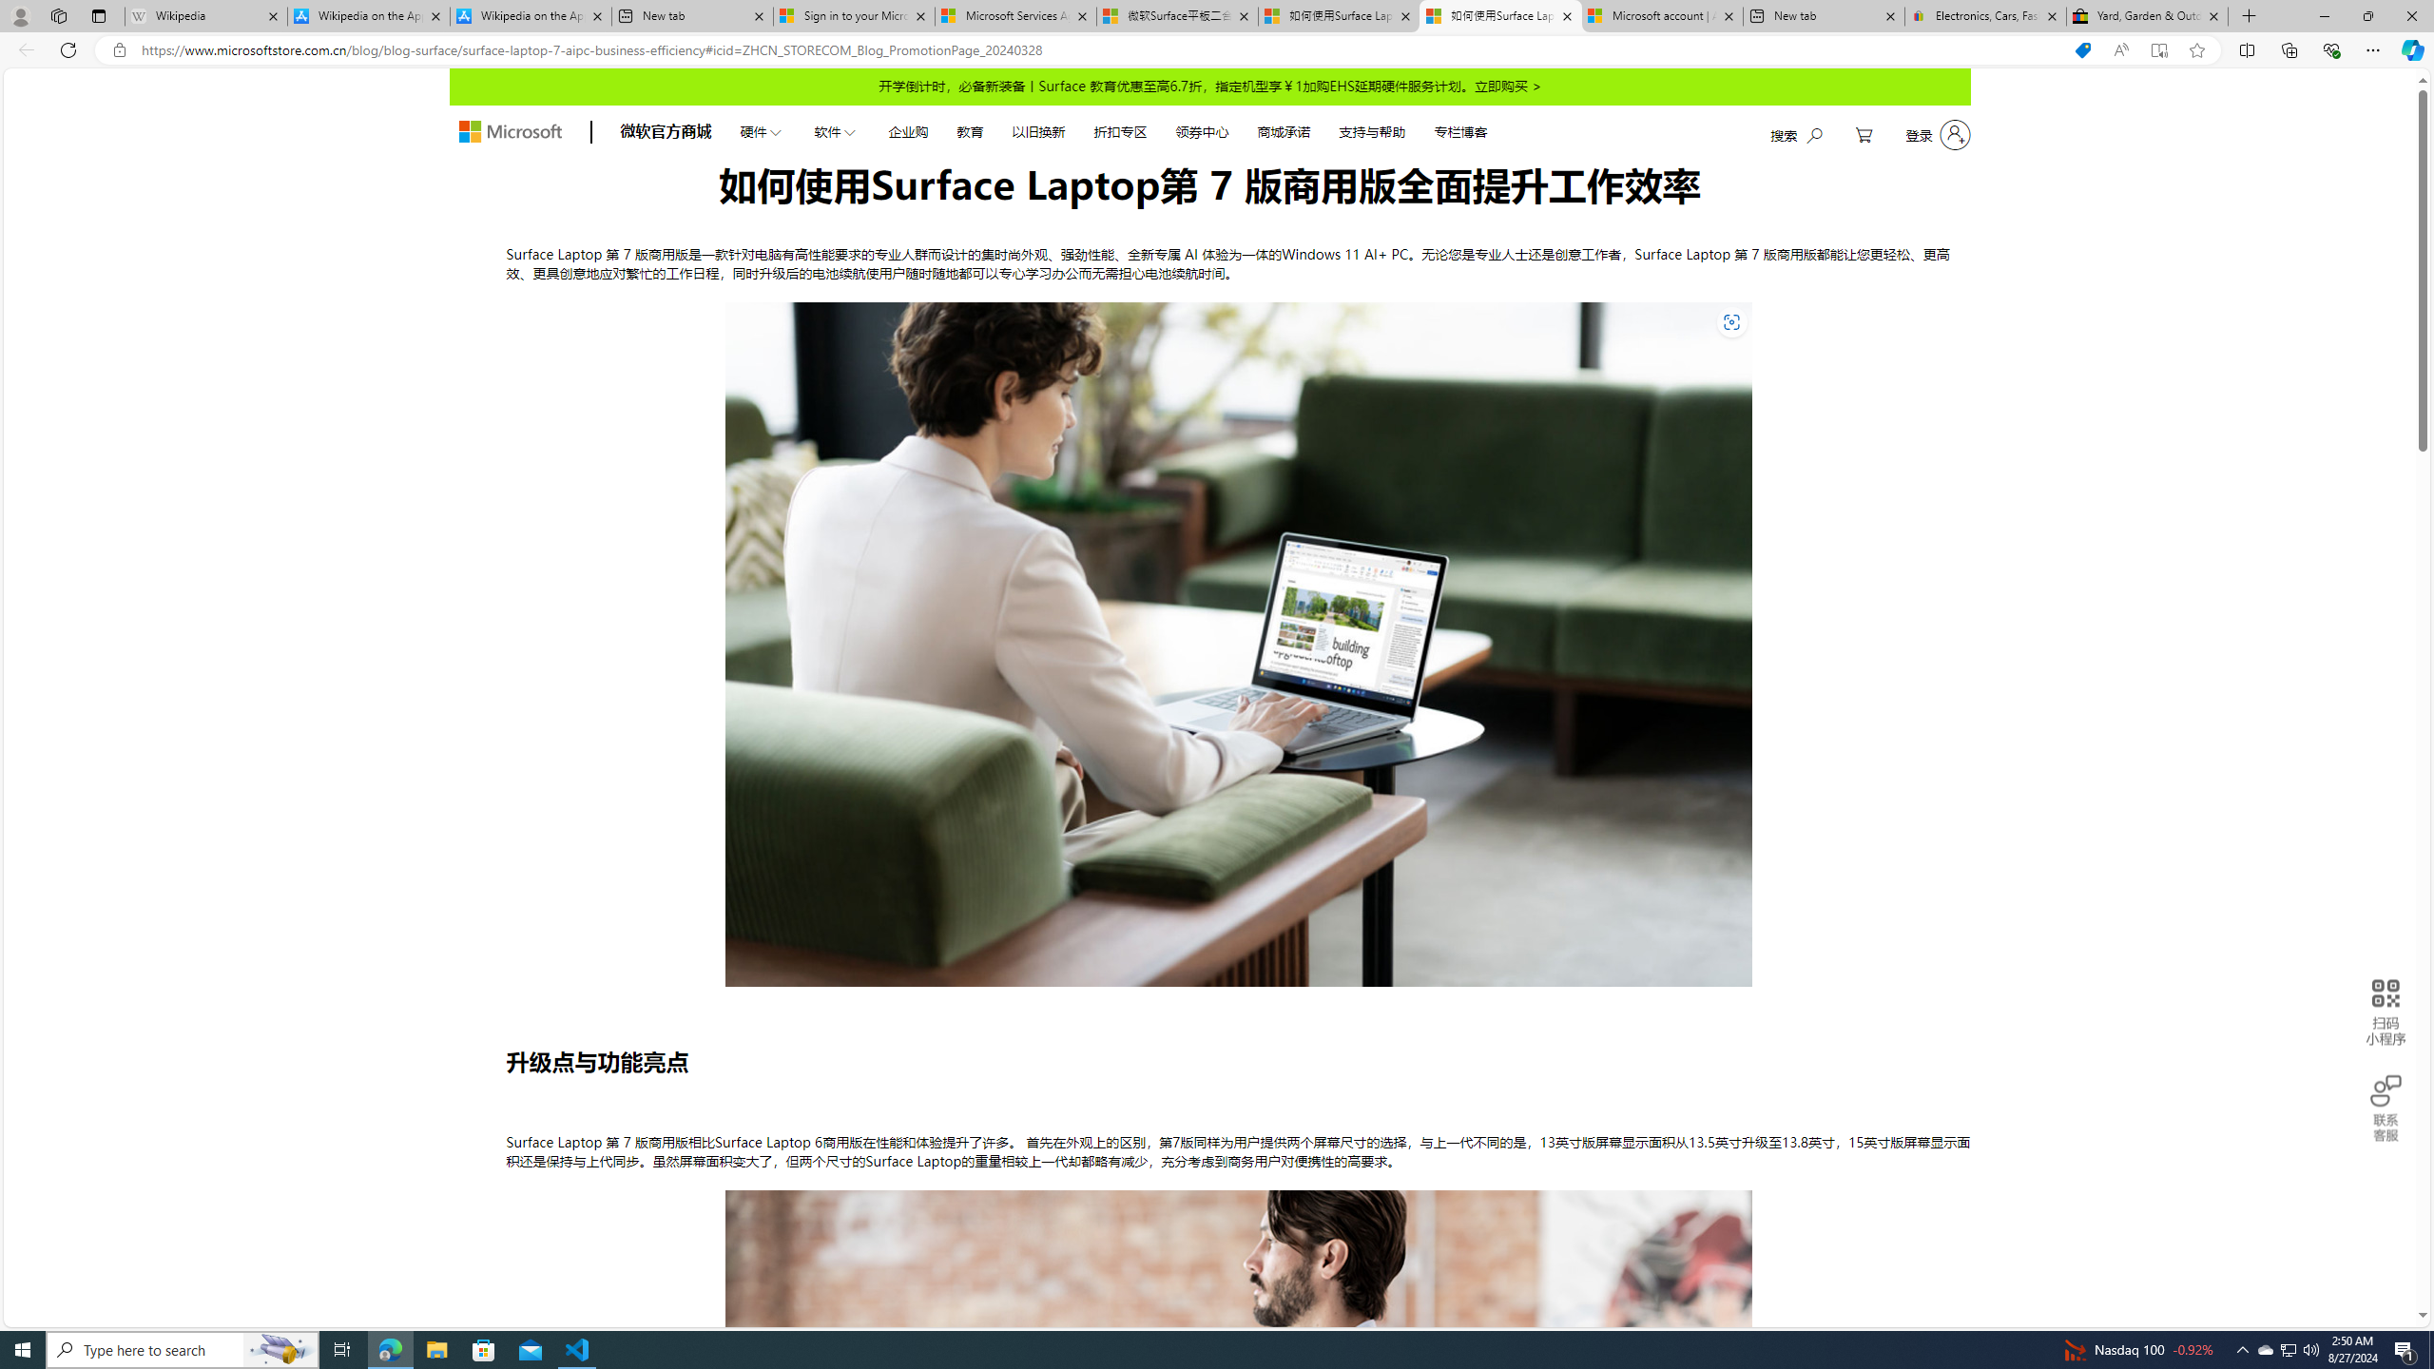 The image size is (2434, 1369). I want to click on My Cart, so click(1864, 135).